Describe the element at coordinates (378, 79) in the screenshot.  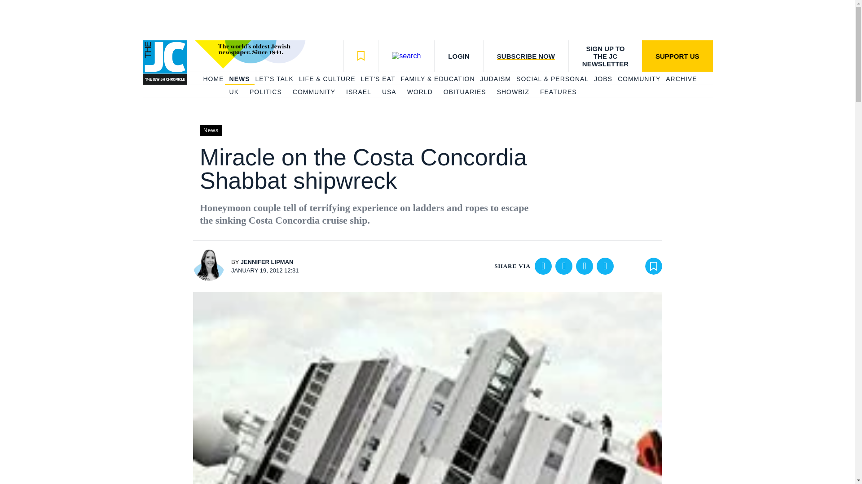
I see `LET'S EAT` at that location.